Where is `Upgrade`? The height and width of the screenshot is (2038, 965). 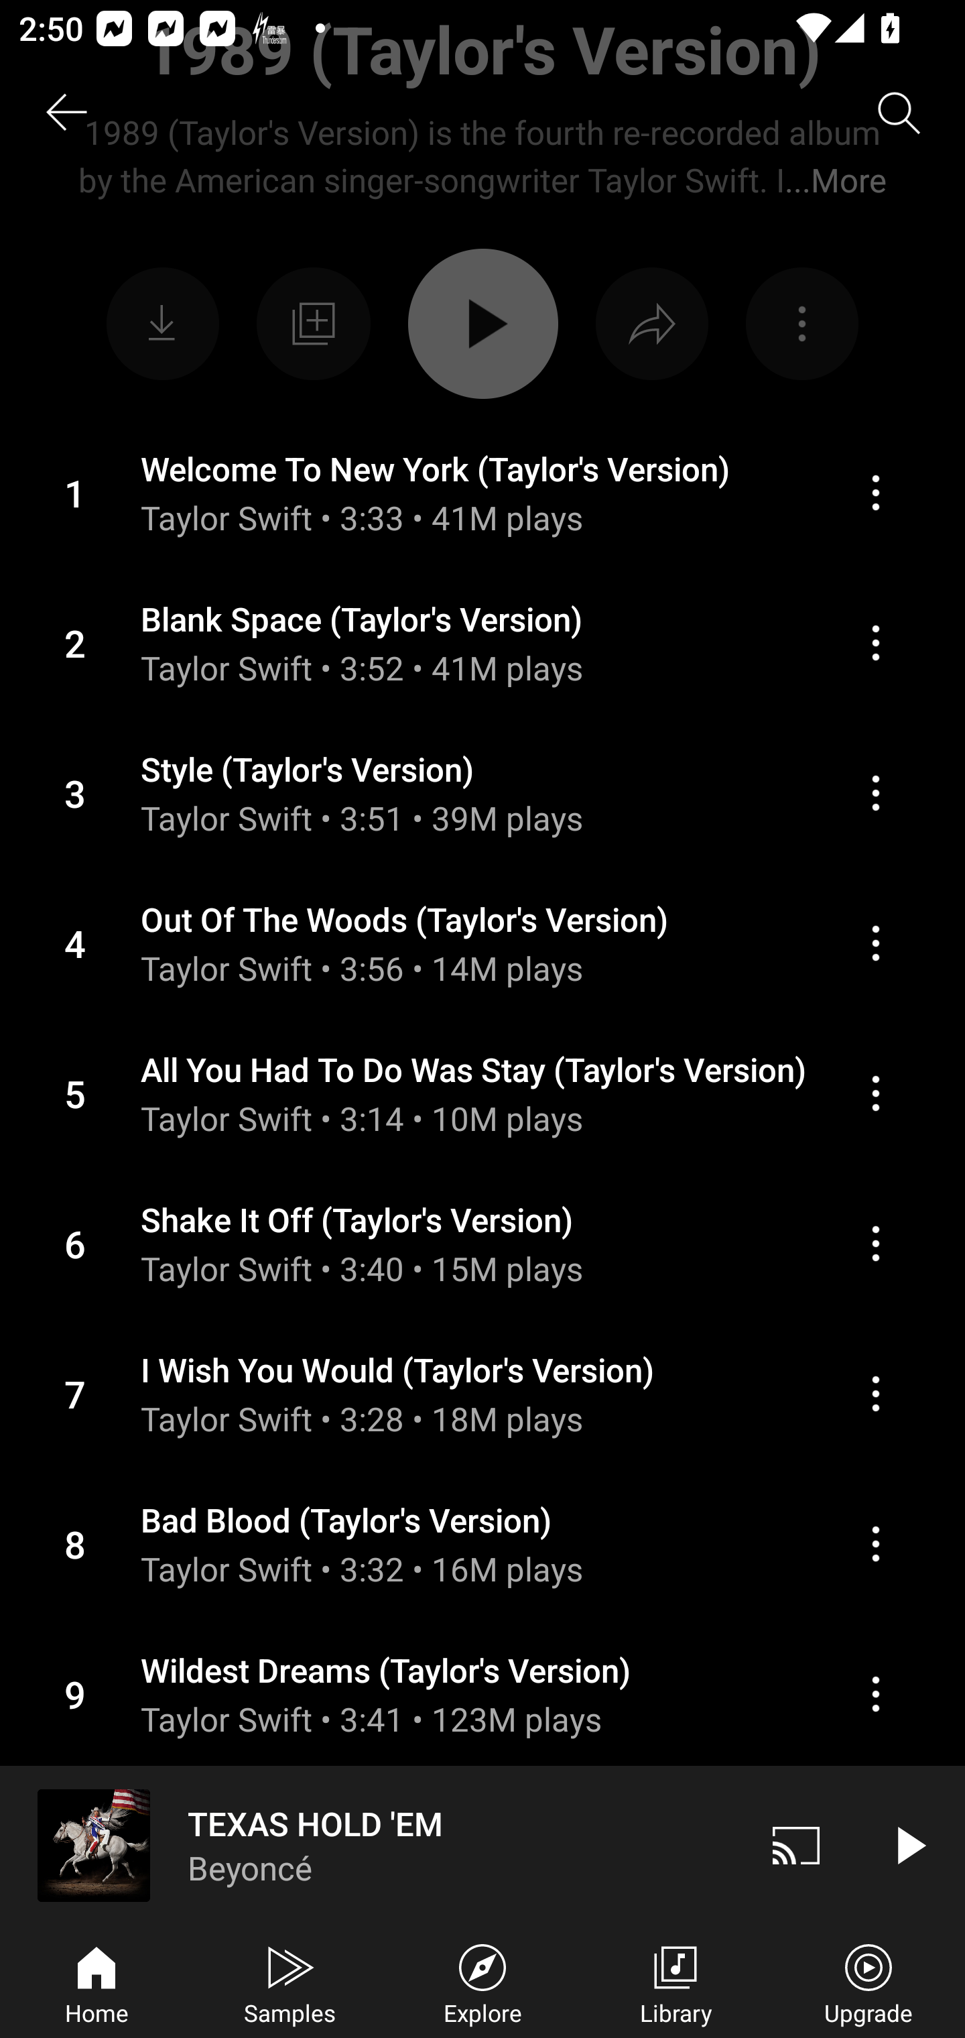 Upgrade is located at coordinates (868, 1982).